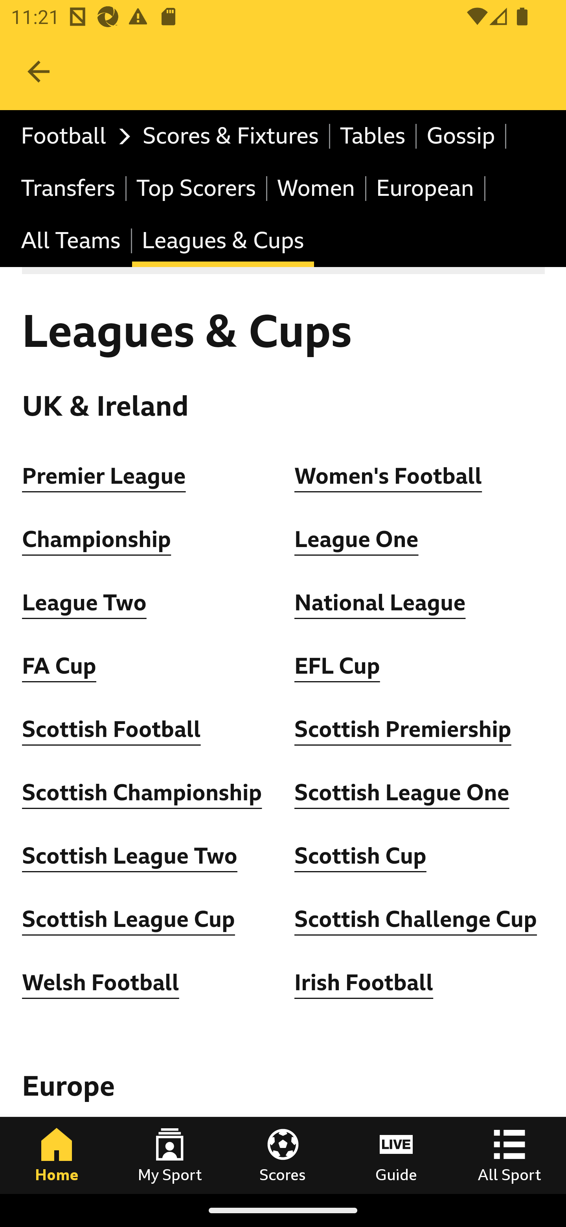 The height and width of the screenshot is (1227, 566). What do you see at coordinates (128, 919) in the screenshot?
I see `Scottish League Cup` at bounding box center [128, 919].